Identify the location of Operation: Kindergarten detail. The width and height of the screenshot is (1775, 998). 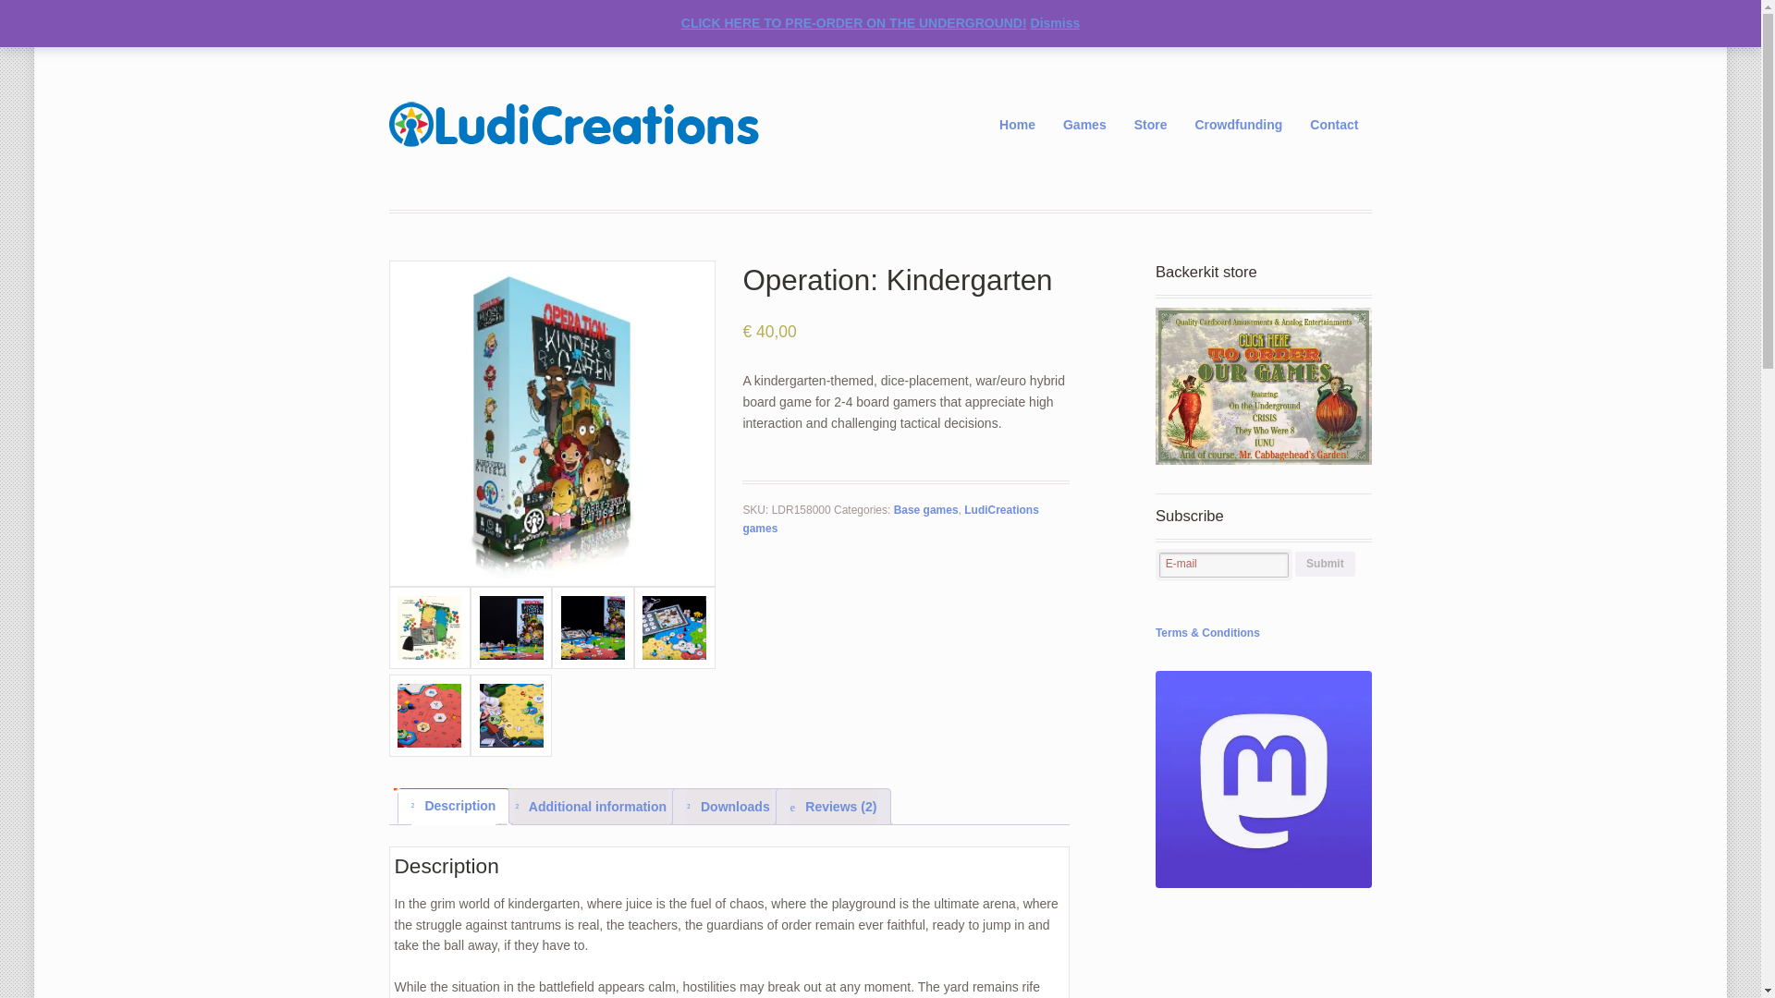
(510, 715).